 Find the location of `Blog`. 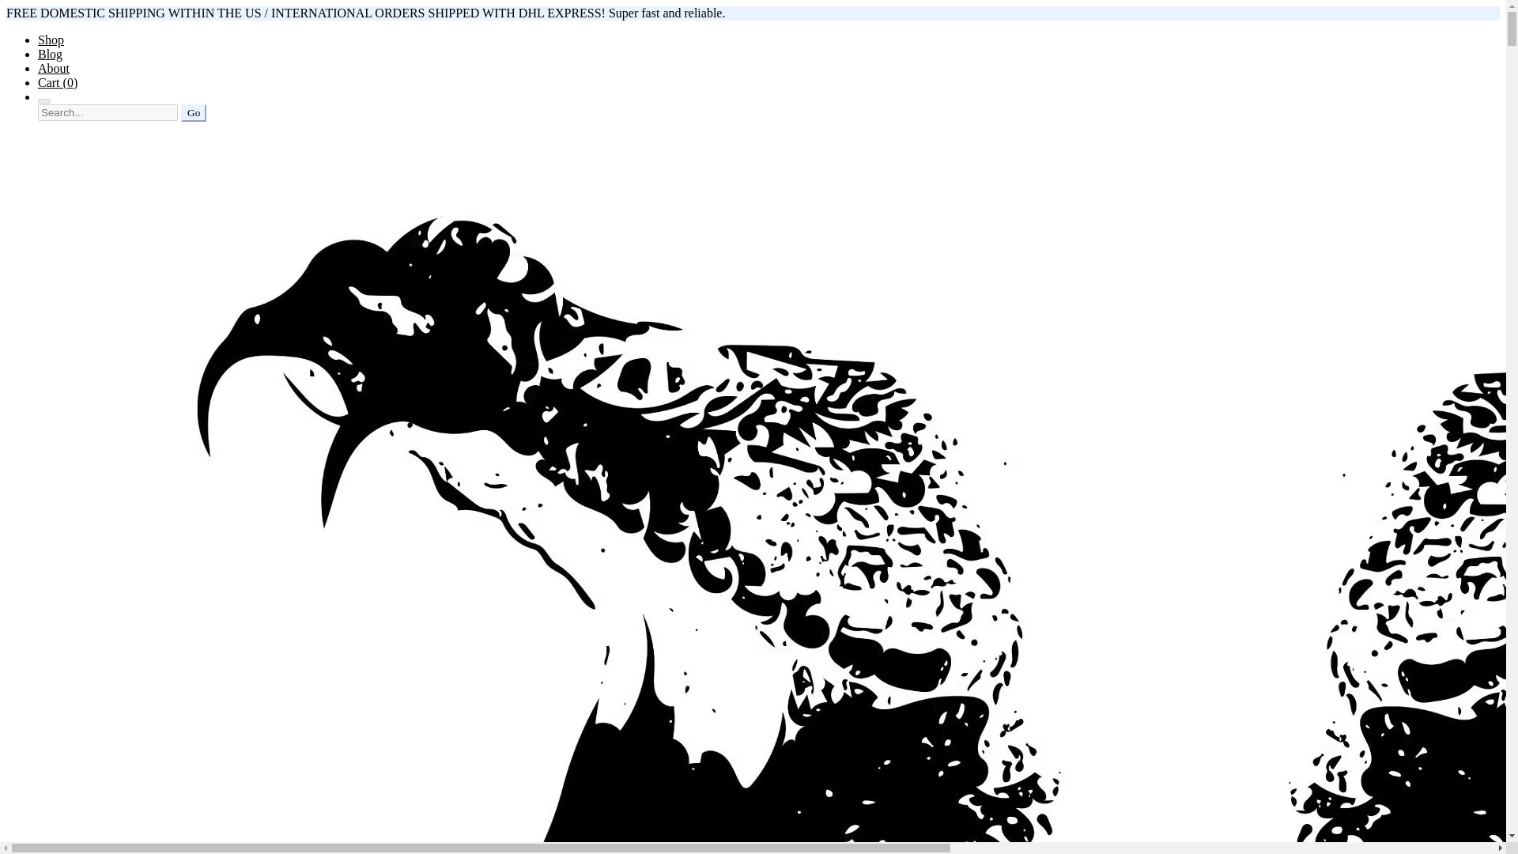

Blog is located at coordinates (50, 54).